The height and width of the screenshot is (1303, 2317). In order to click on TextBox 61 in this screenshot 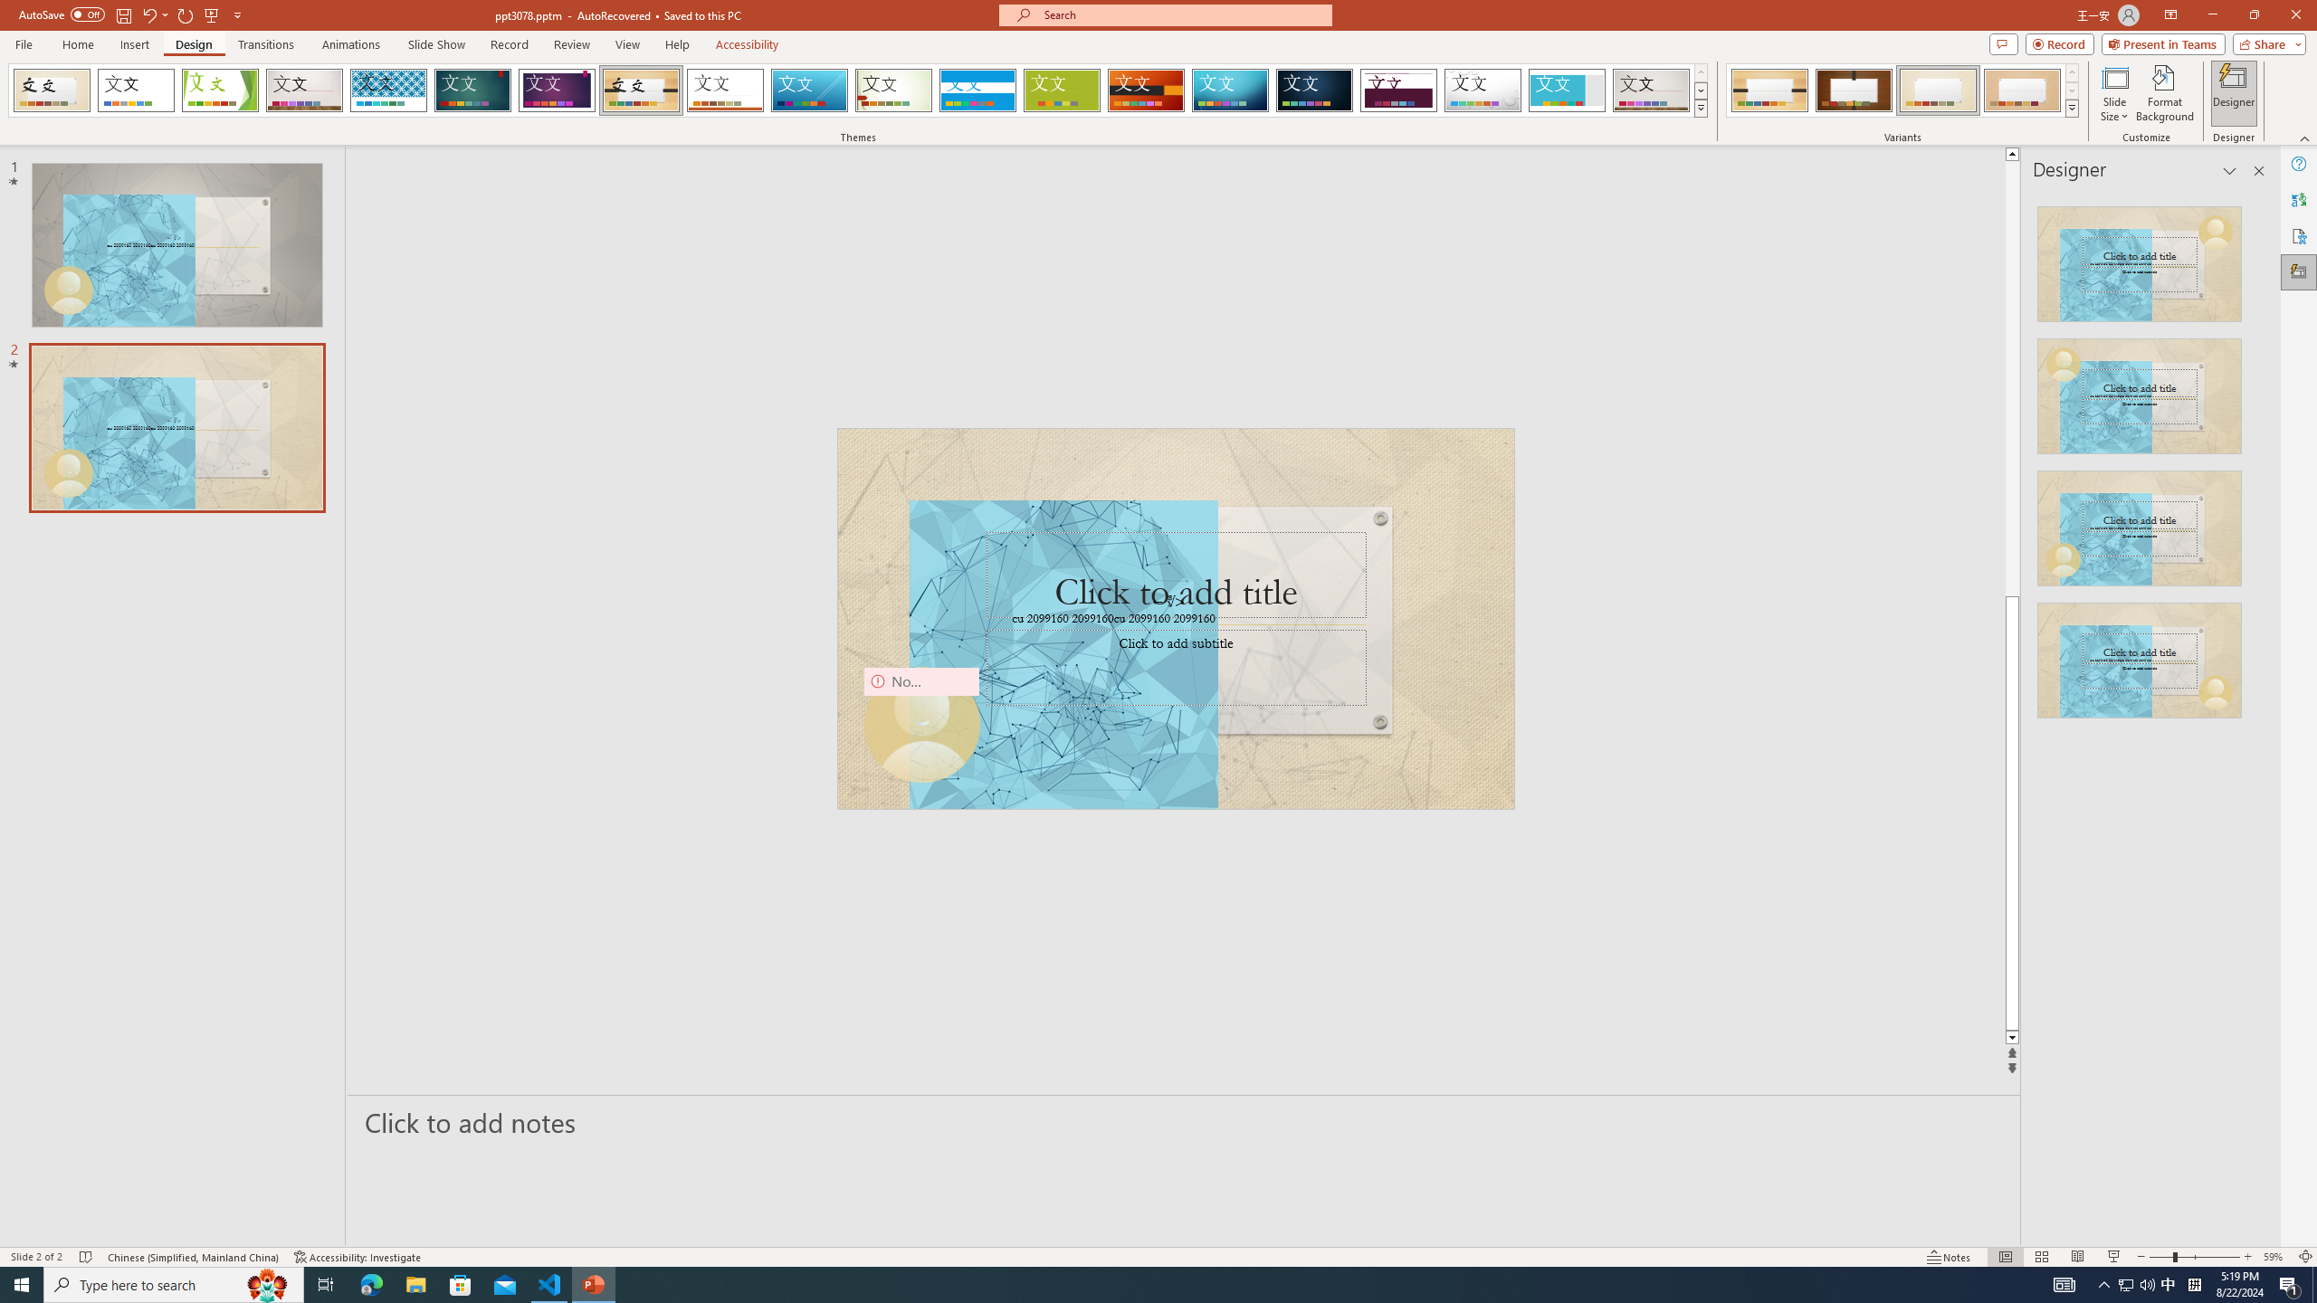, I will do `click(1173, 621)`.